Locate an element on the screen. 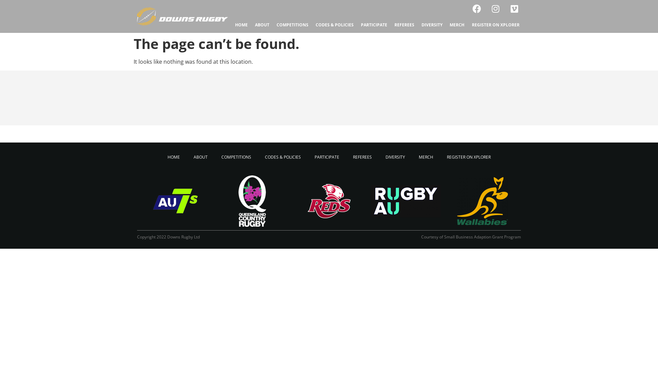 This screenshot has width=658, height=370. REFEREES is located at coordinates (362, 157).